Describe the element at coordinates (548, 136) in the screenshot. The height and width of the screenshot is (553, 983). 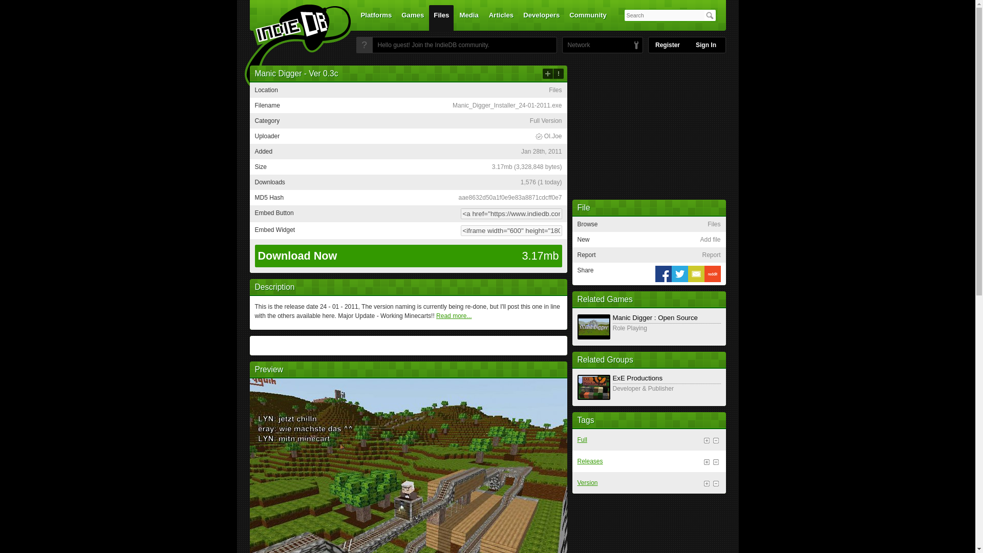
I see `Download Manager` at that location.